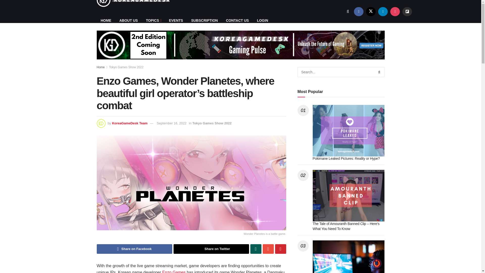 This screenshot has height=273, width=485. I want to click on TOPICS, so click(153, 20).